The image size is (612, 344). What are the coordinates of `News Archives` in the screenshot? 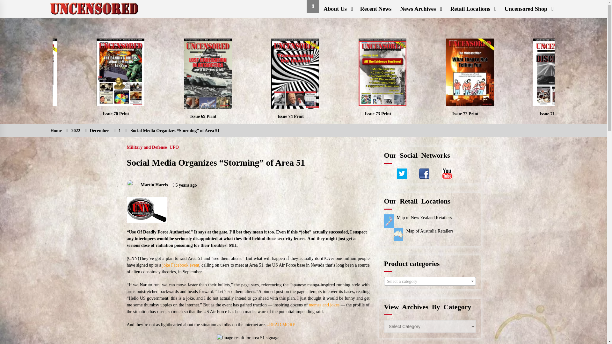 It's located at (420, 9).